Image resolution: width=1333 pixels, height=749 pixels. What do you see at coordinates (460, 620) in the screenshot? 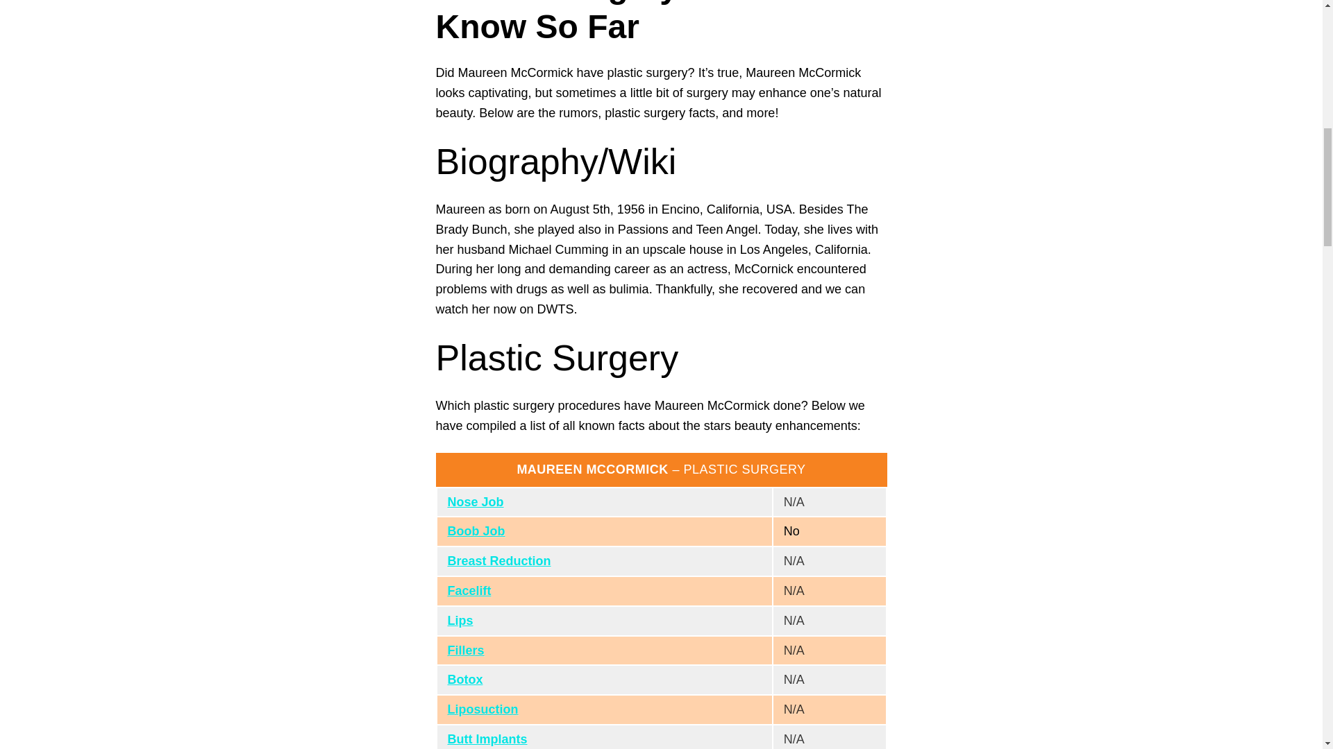
I see `Lips` at bounding box center [460, 620].